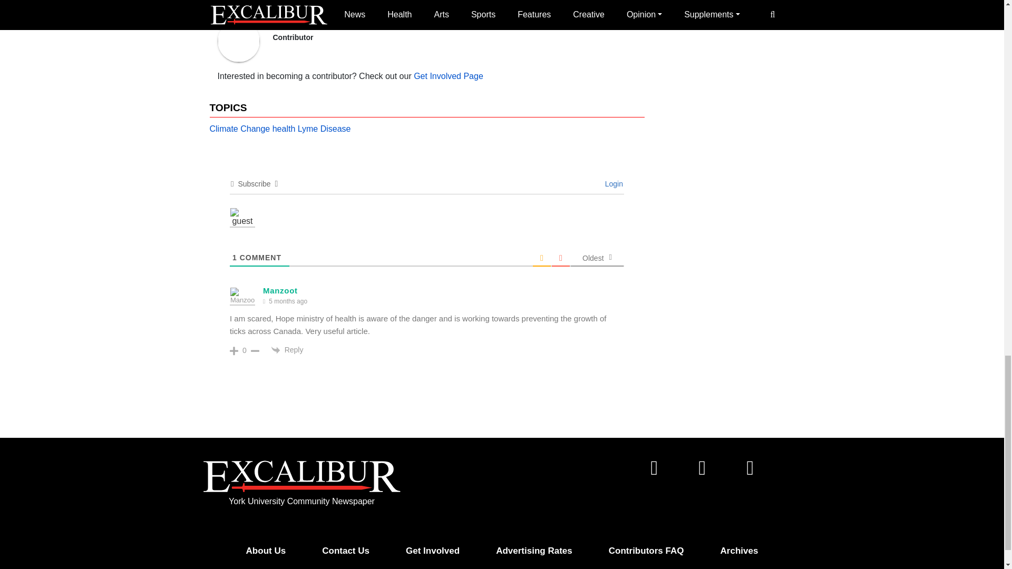  Describe the element at coordinates (311, 24) in the screenshot. I see `Hudaifa Ahmad` at that location.